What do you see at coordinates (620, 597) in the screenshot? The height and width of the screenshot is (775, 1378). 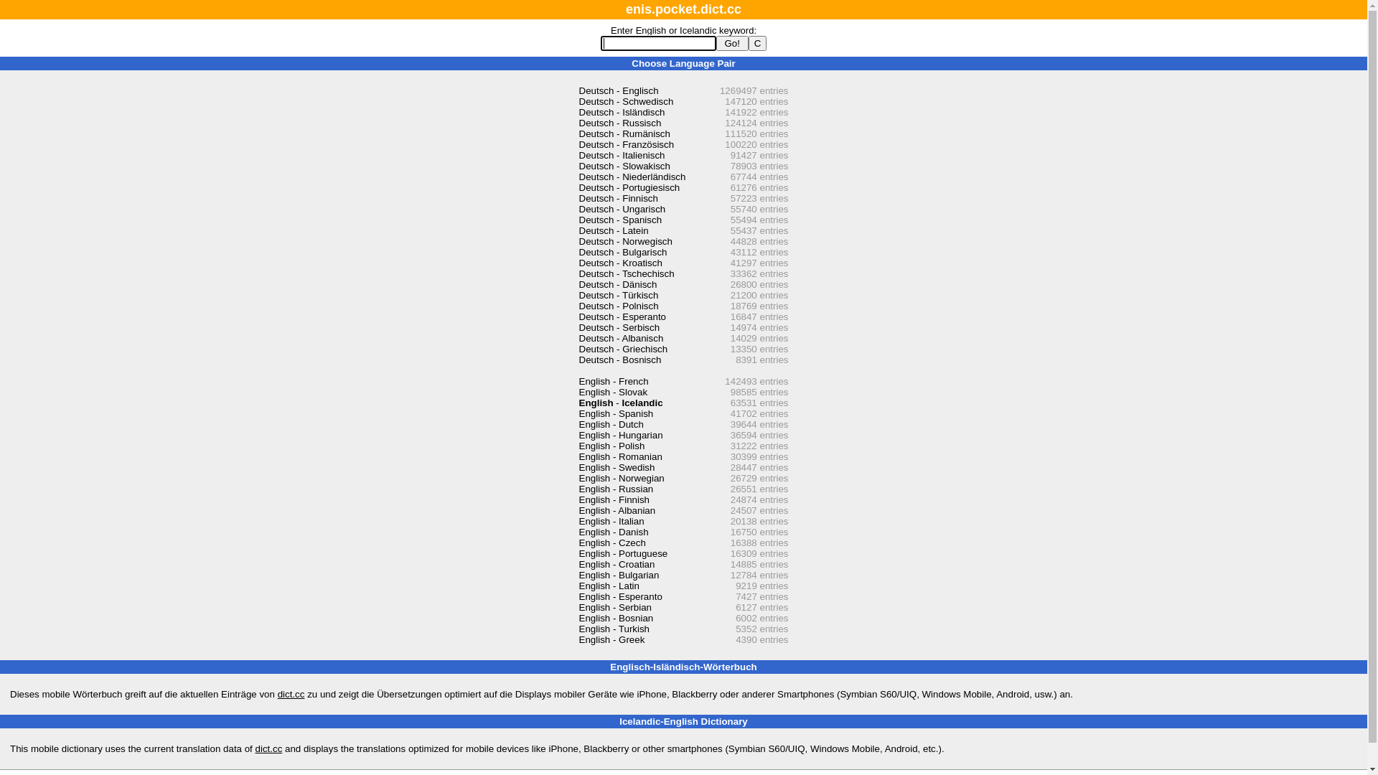 I see `English - Esperanto` at bounding box center [620, 597].